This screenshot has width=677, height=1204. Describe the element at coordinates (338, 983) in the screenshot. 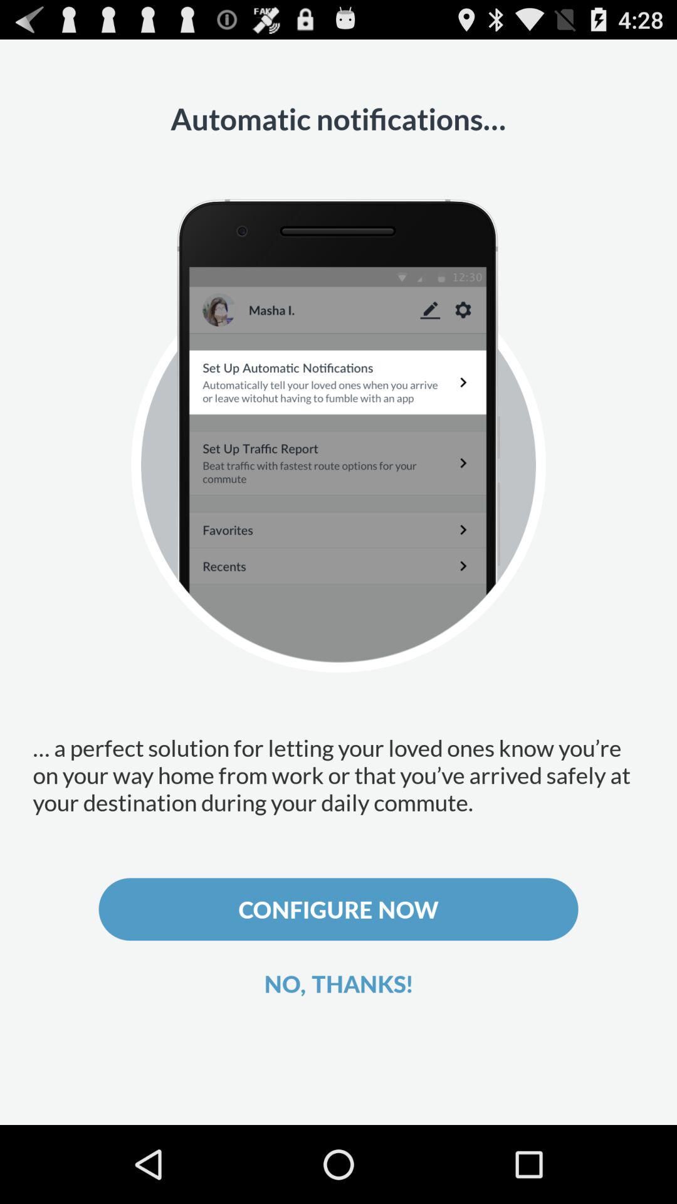

I see `open no, thanks! icon` at that location.